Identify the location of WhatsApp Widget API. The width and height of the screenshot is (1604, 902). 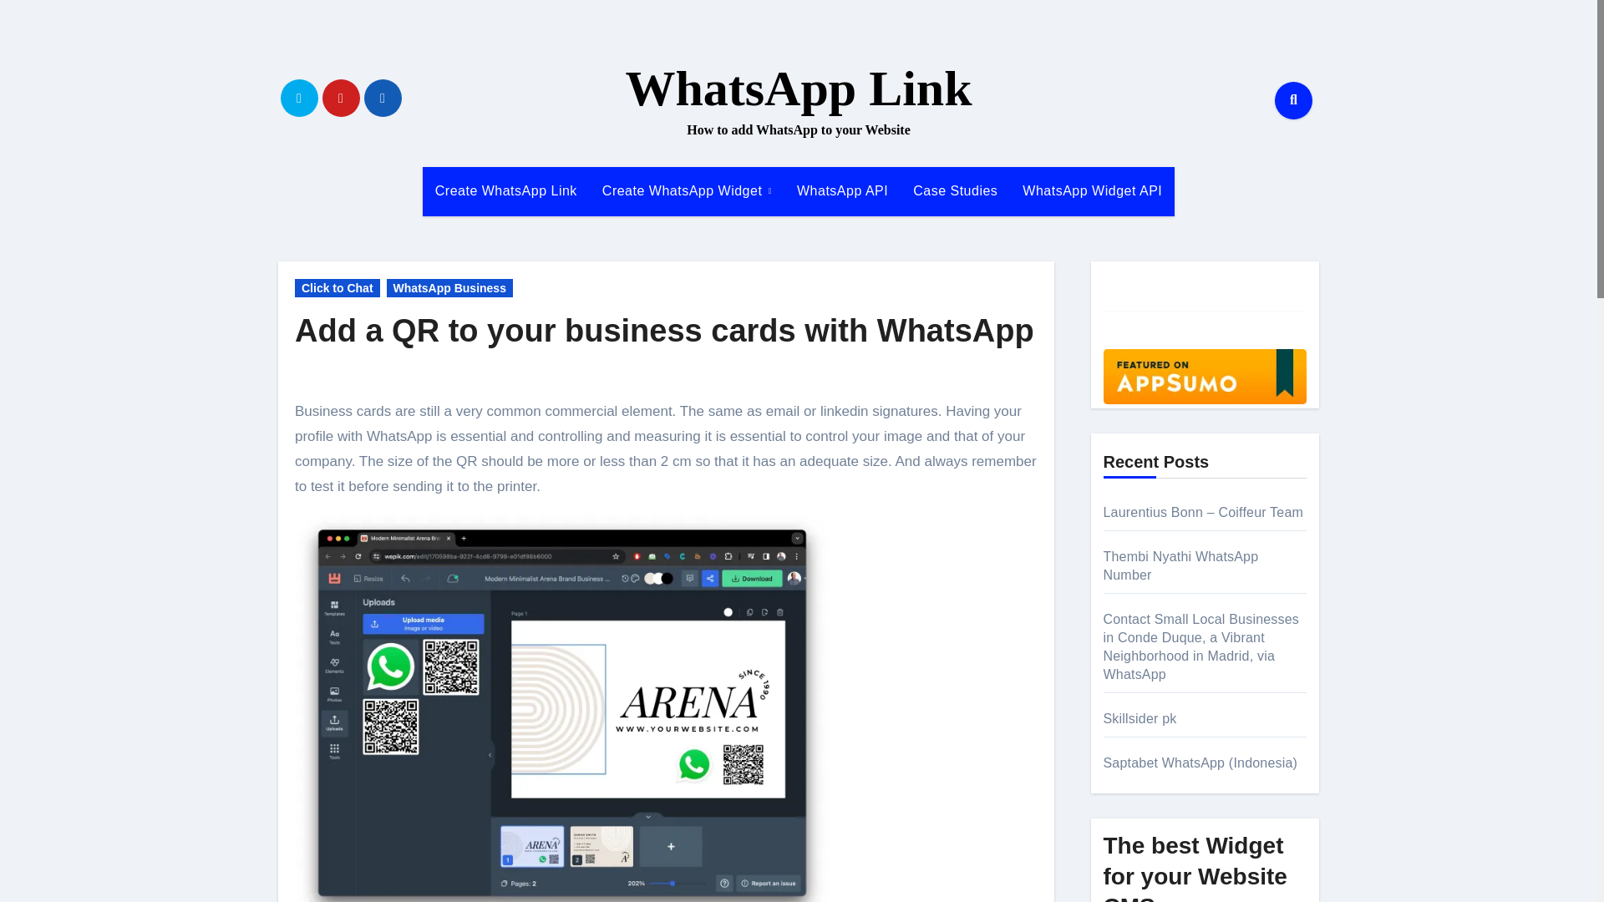
(1092, 190).